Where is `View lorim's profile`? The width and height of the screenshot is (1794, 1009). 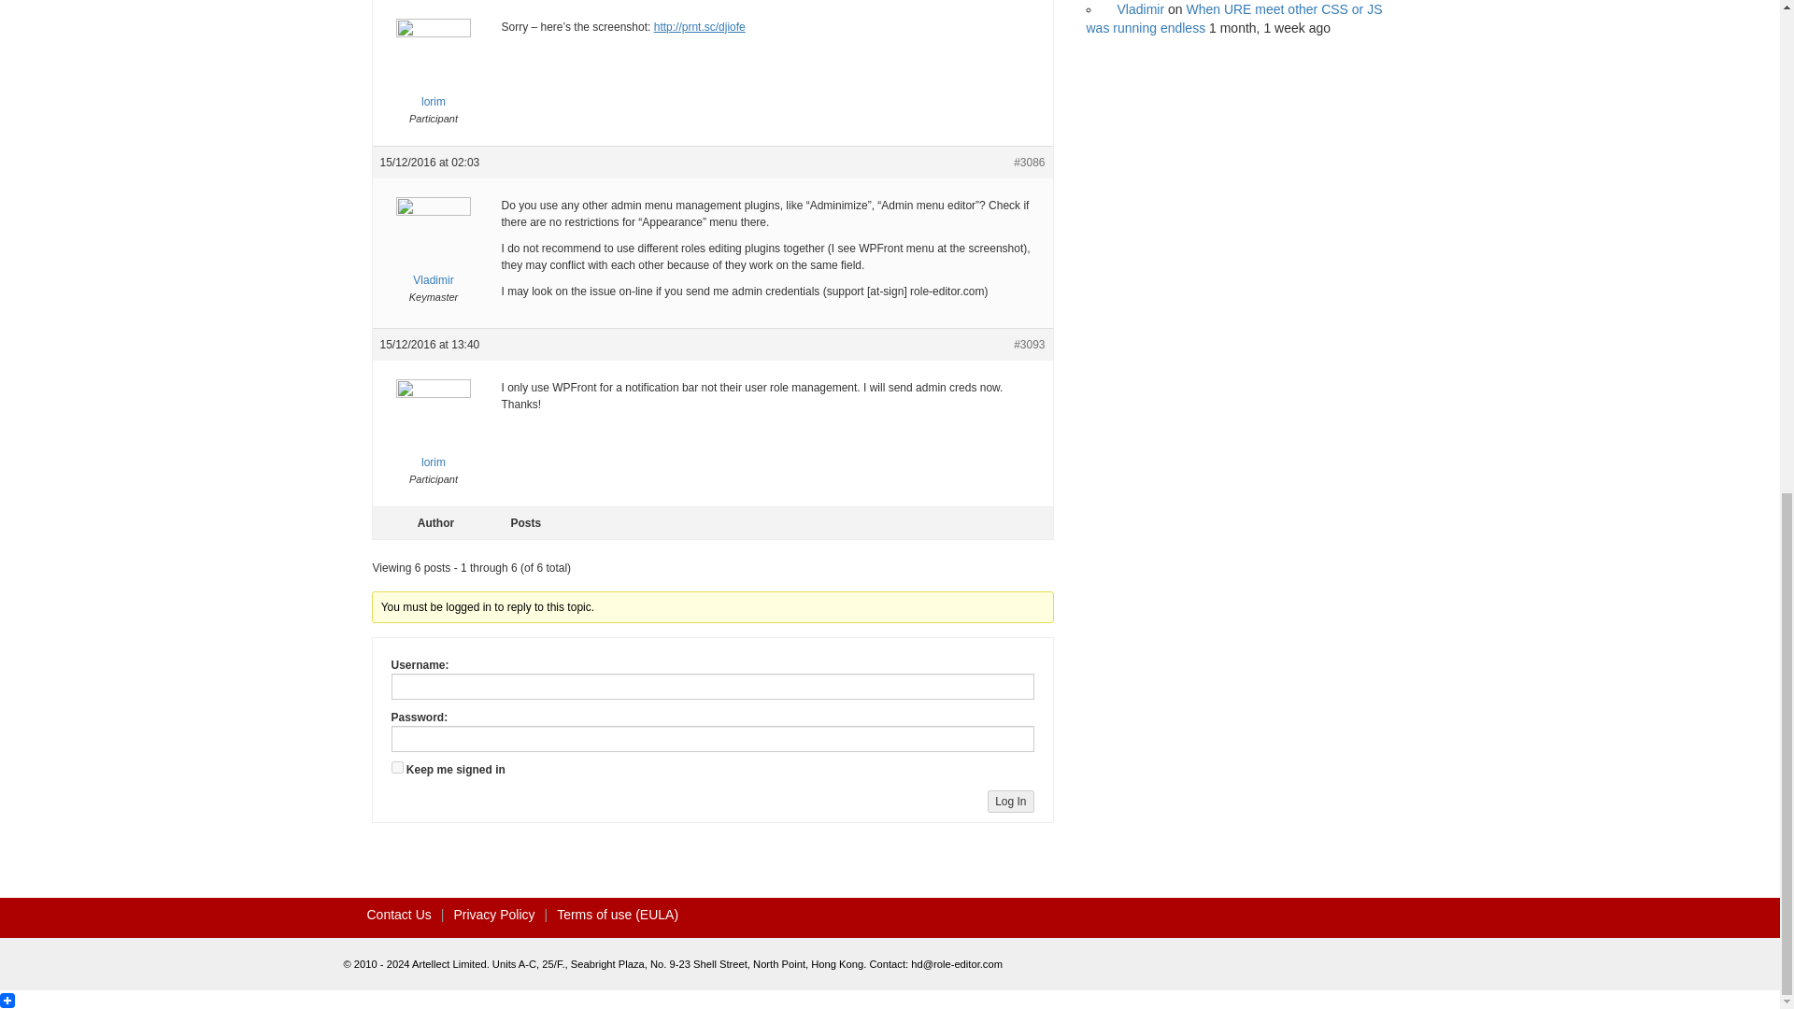
View lorim's profile is located at coordinates (432, 77).